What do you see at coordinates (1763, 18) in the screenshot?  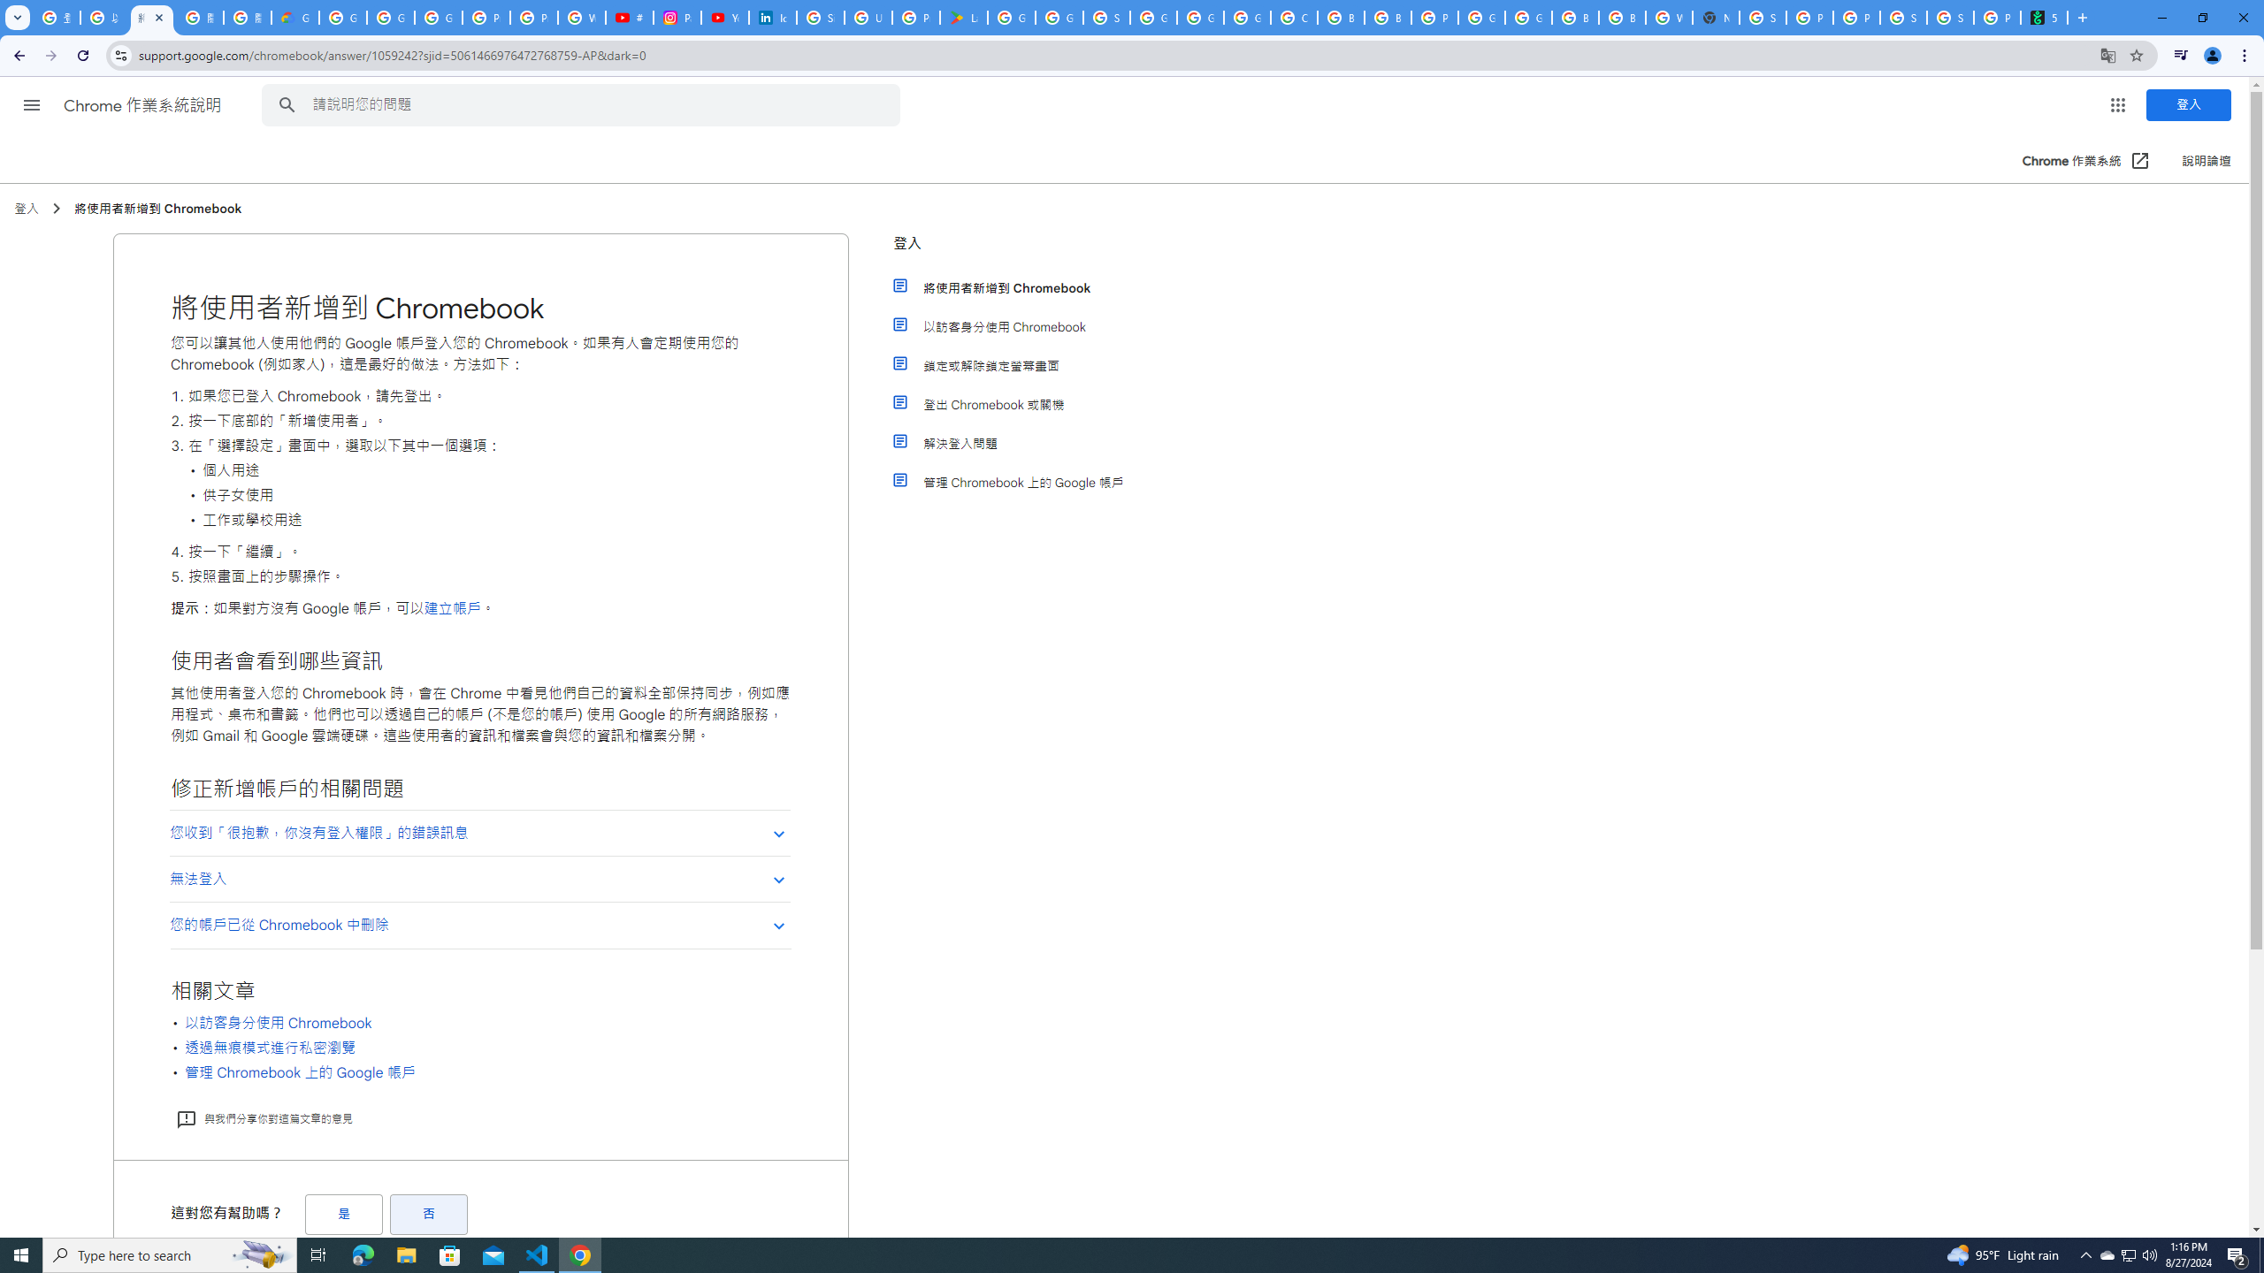 I see `Sign in - Google Accounts` at bounding box center [1763, 18].